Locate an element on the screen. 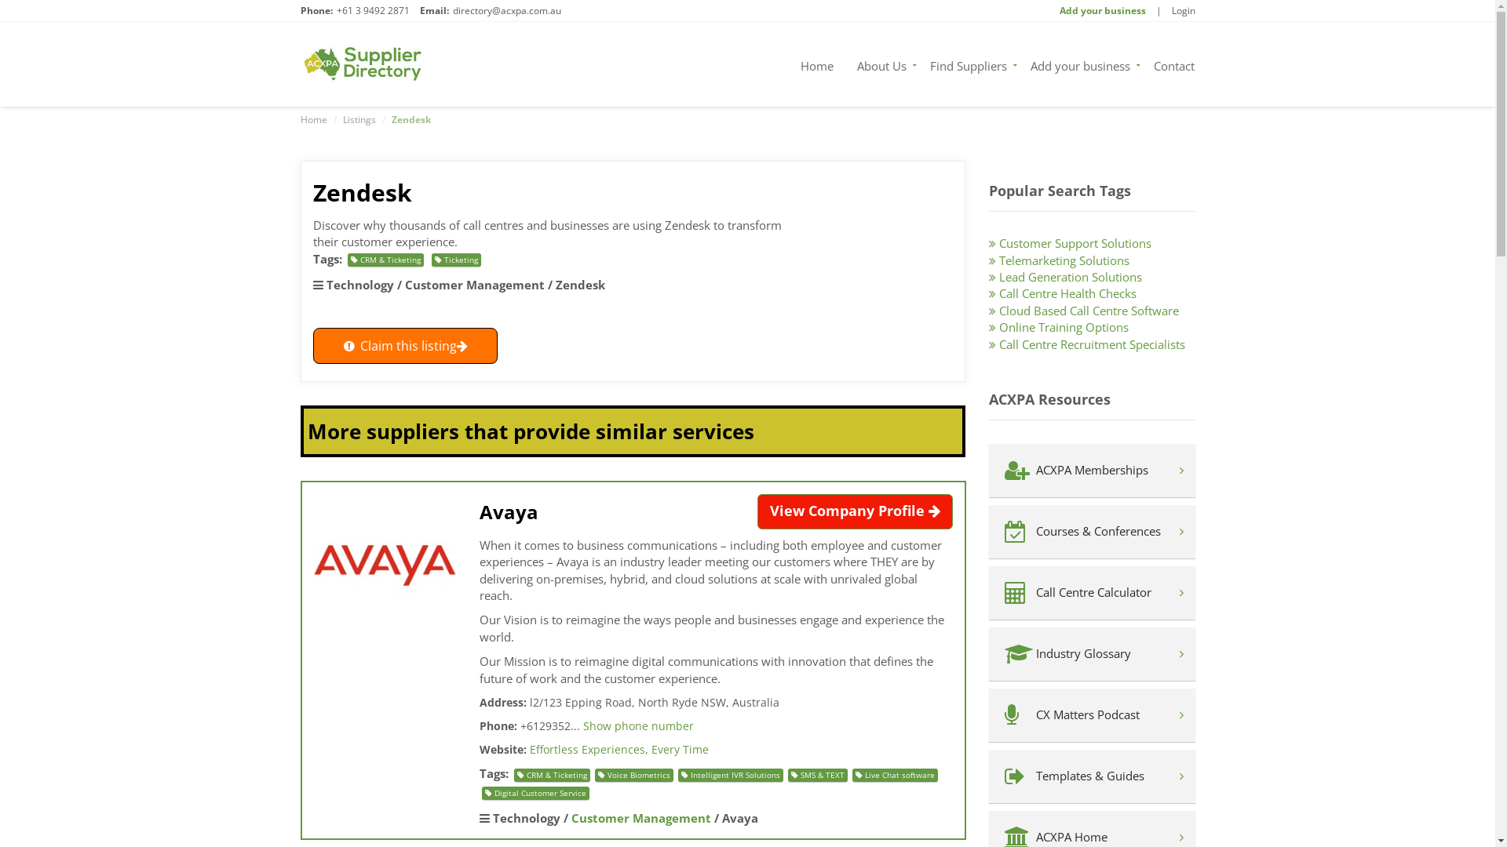 The width and height of the screenshot is (1507, 847). Add your business is located at coordinates (1080, 64).